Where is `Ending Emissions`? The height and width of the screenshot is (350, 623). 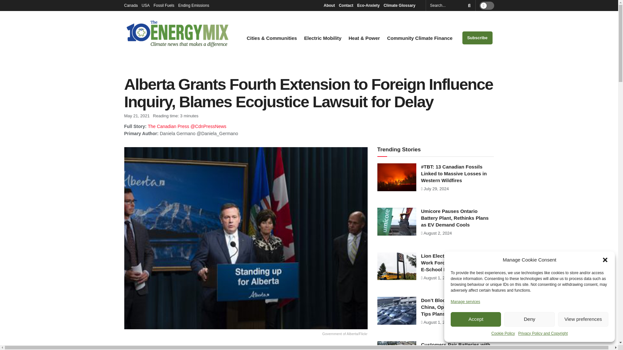 Ending Emissions is located at coordinates (195, 5).